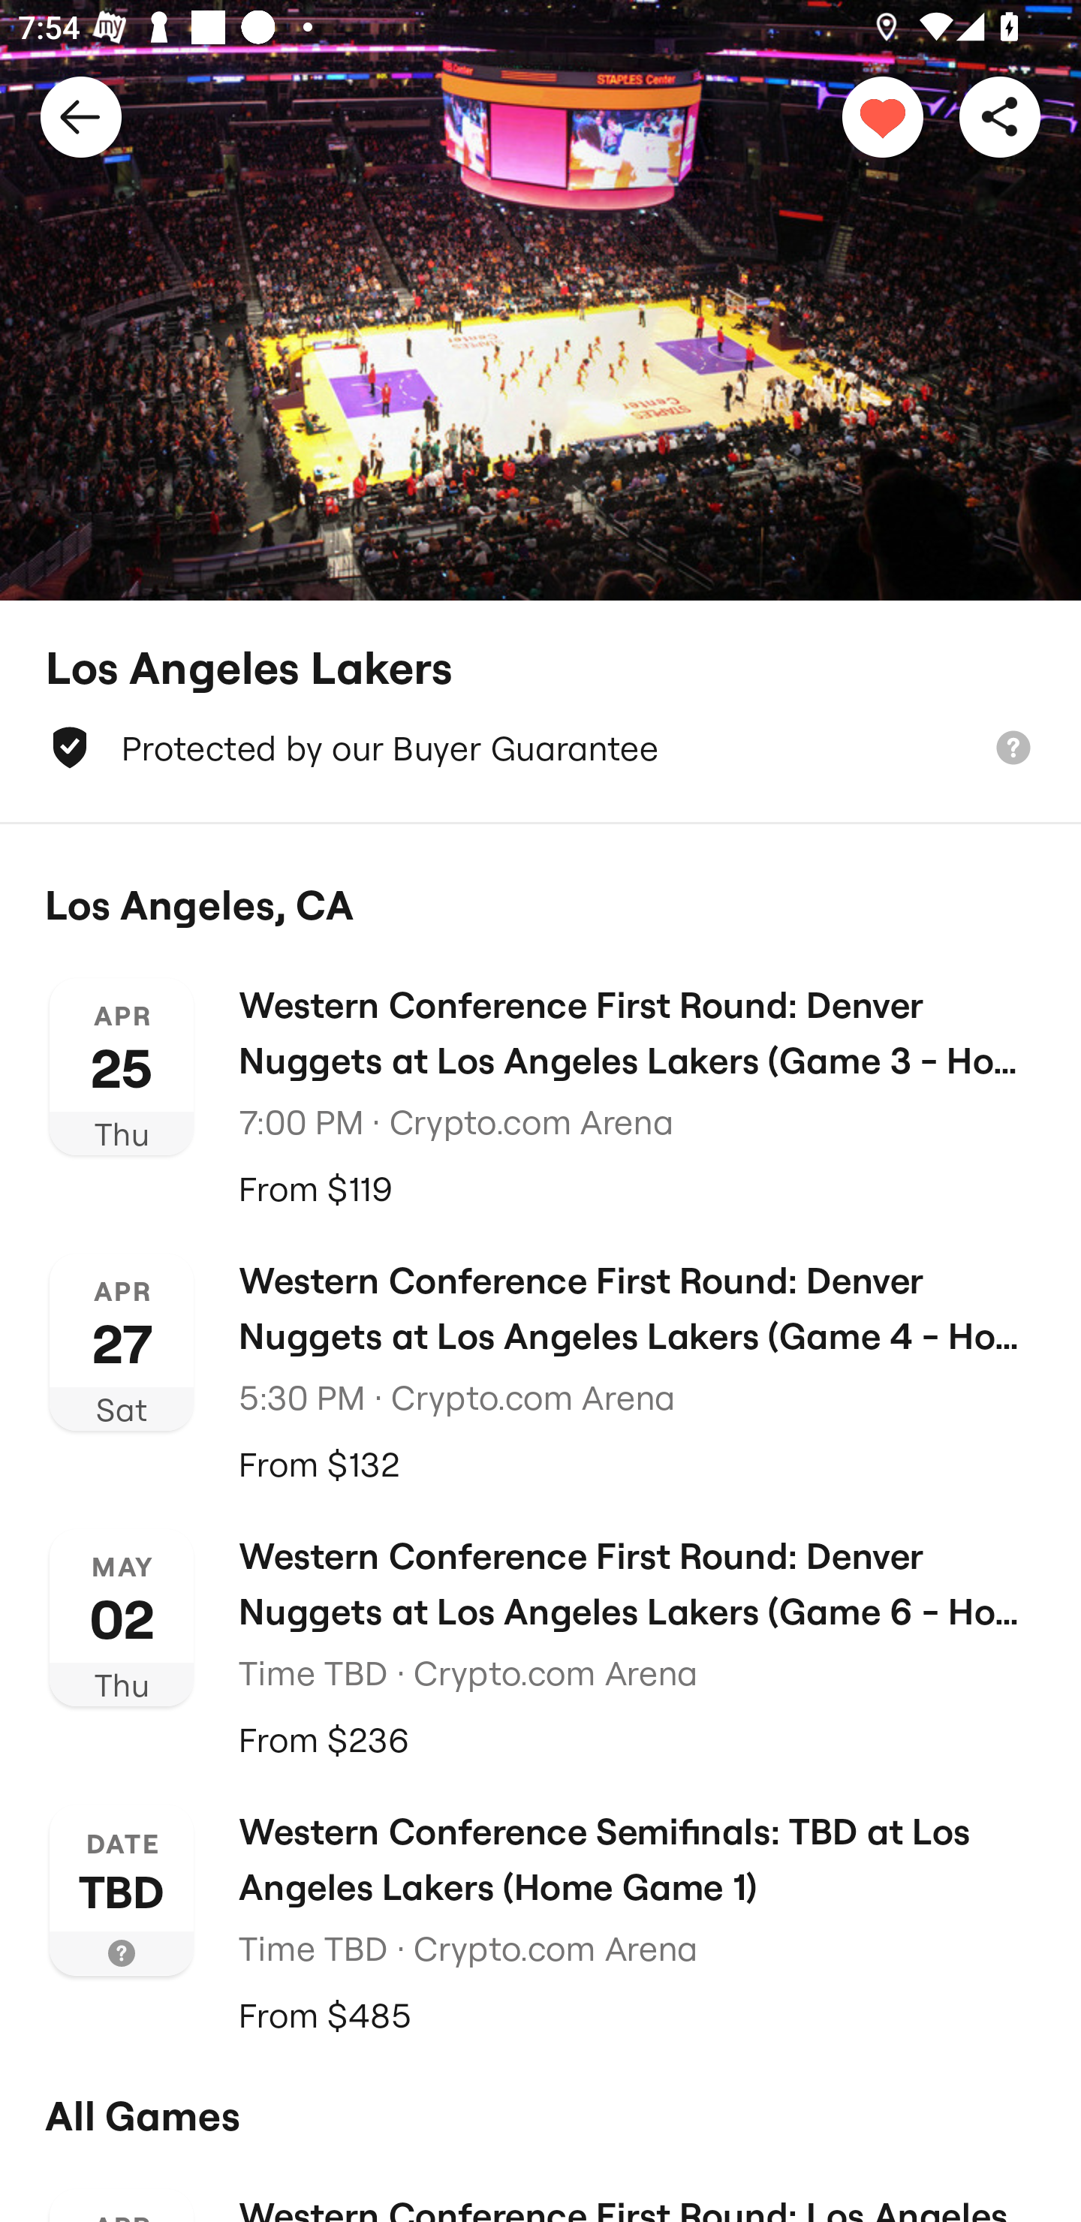 Image resolution: width=1081 pixels, height=2222 pixels. Describe the element at coordinates (81, 116) in the screenshot. I see `Back` at that location.